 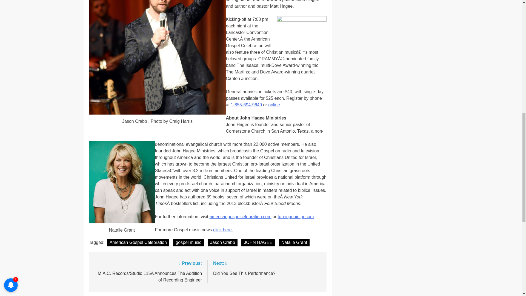 What do you see at coordinates (223, 230) in the screenshot?
I see `click here.` at bounding box center [223, 230].